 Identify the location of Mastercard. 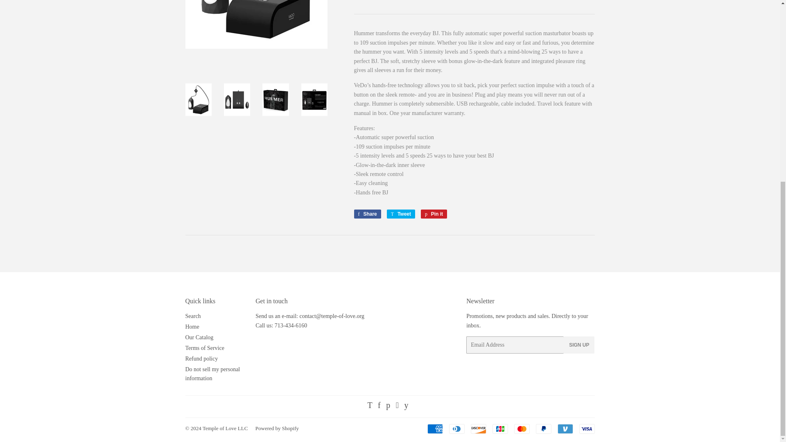
(522, 428).